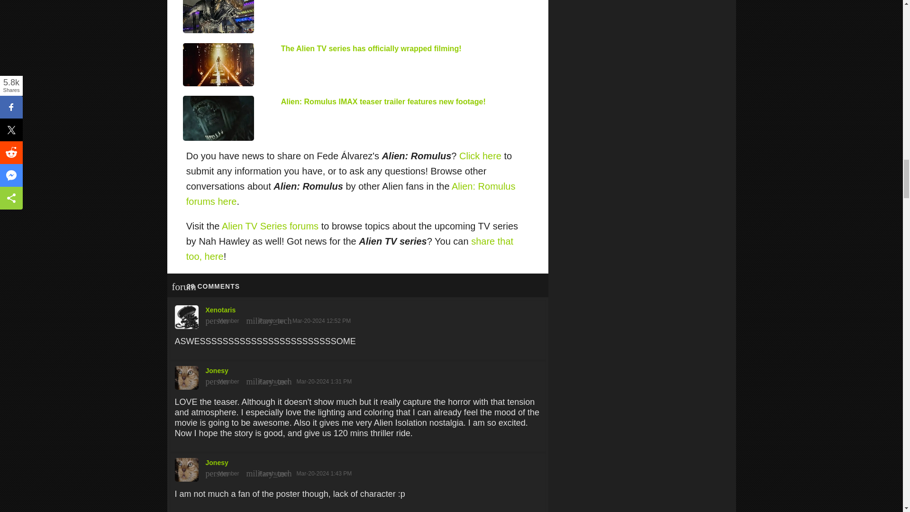  What do you see at coordinates (270, 226) in the screenshot?
I see `Alien TV Series forums` at bounding box center [270, 226].